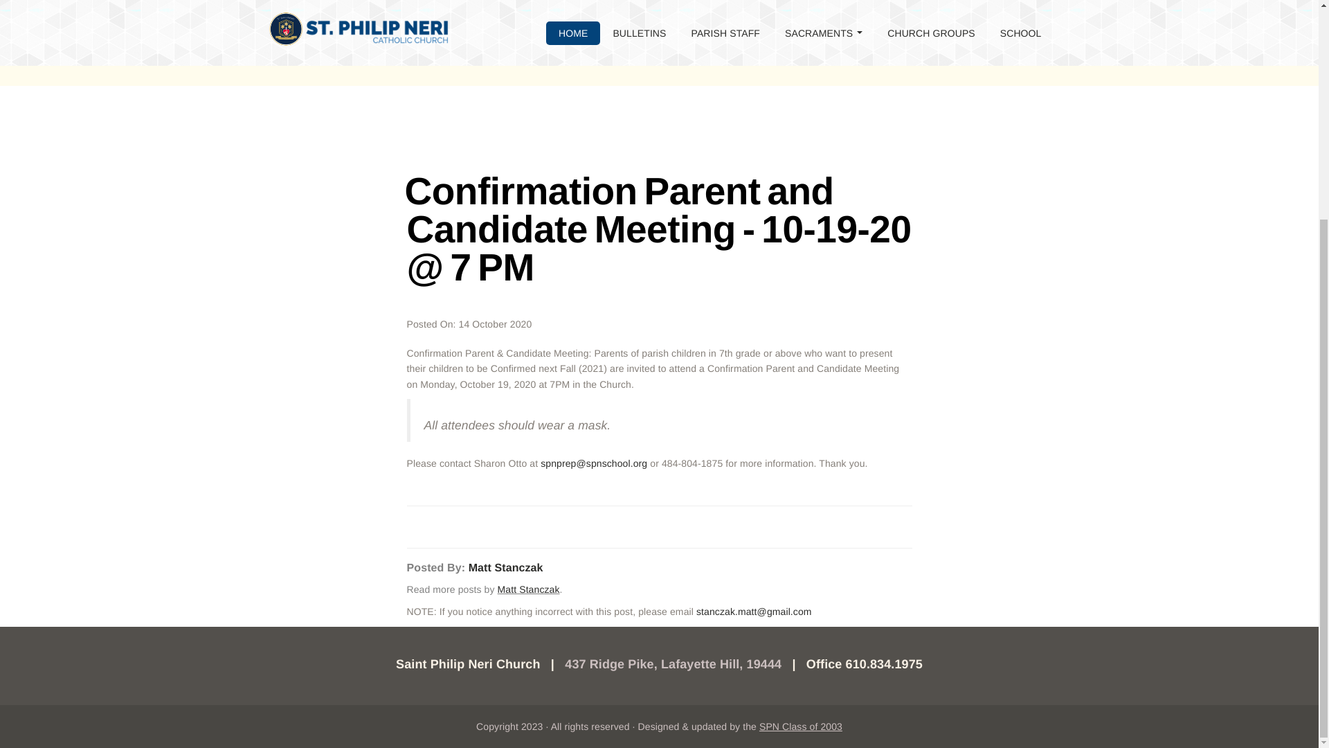 Image resolution: width=1329 pixels, height=748 pixels. I want to click on Matt Stanczak, so click(506, 568).